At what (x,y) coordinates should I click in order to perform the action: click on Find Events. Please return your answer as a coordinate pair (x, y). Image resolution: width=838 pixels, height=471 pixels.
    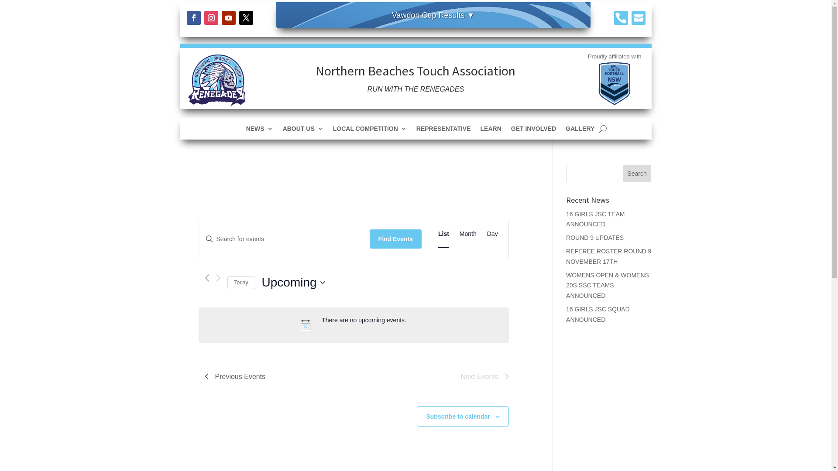
    Looking at the image, I should click on (395, 239).